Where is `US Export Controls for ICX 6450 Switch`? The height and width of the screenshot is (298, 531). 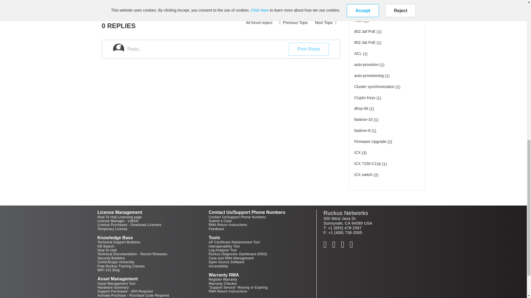
US Export Controls for ICX 6450 Switch is located at coordinates (294, 23).